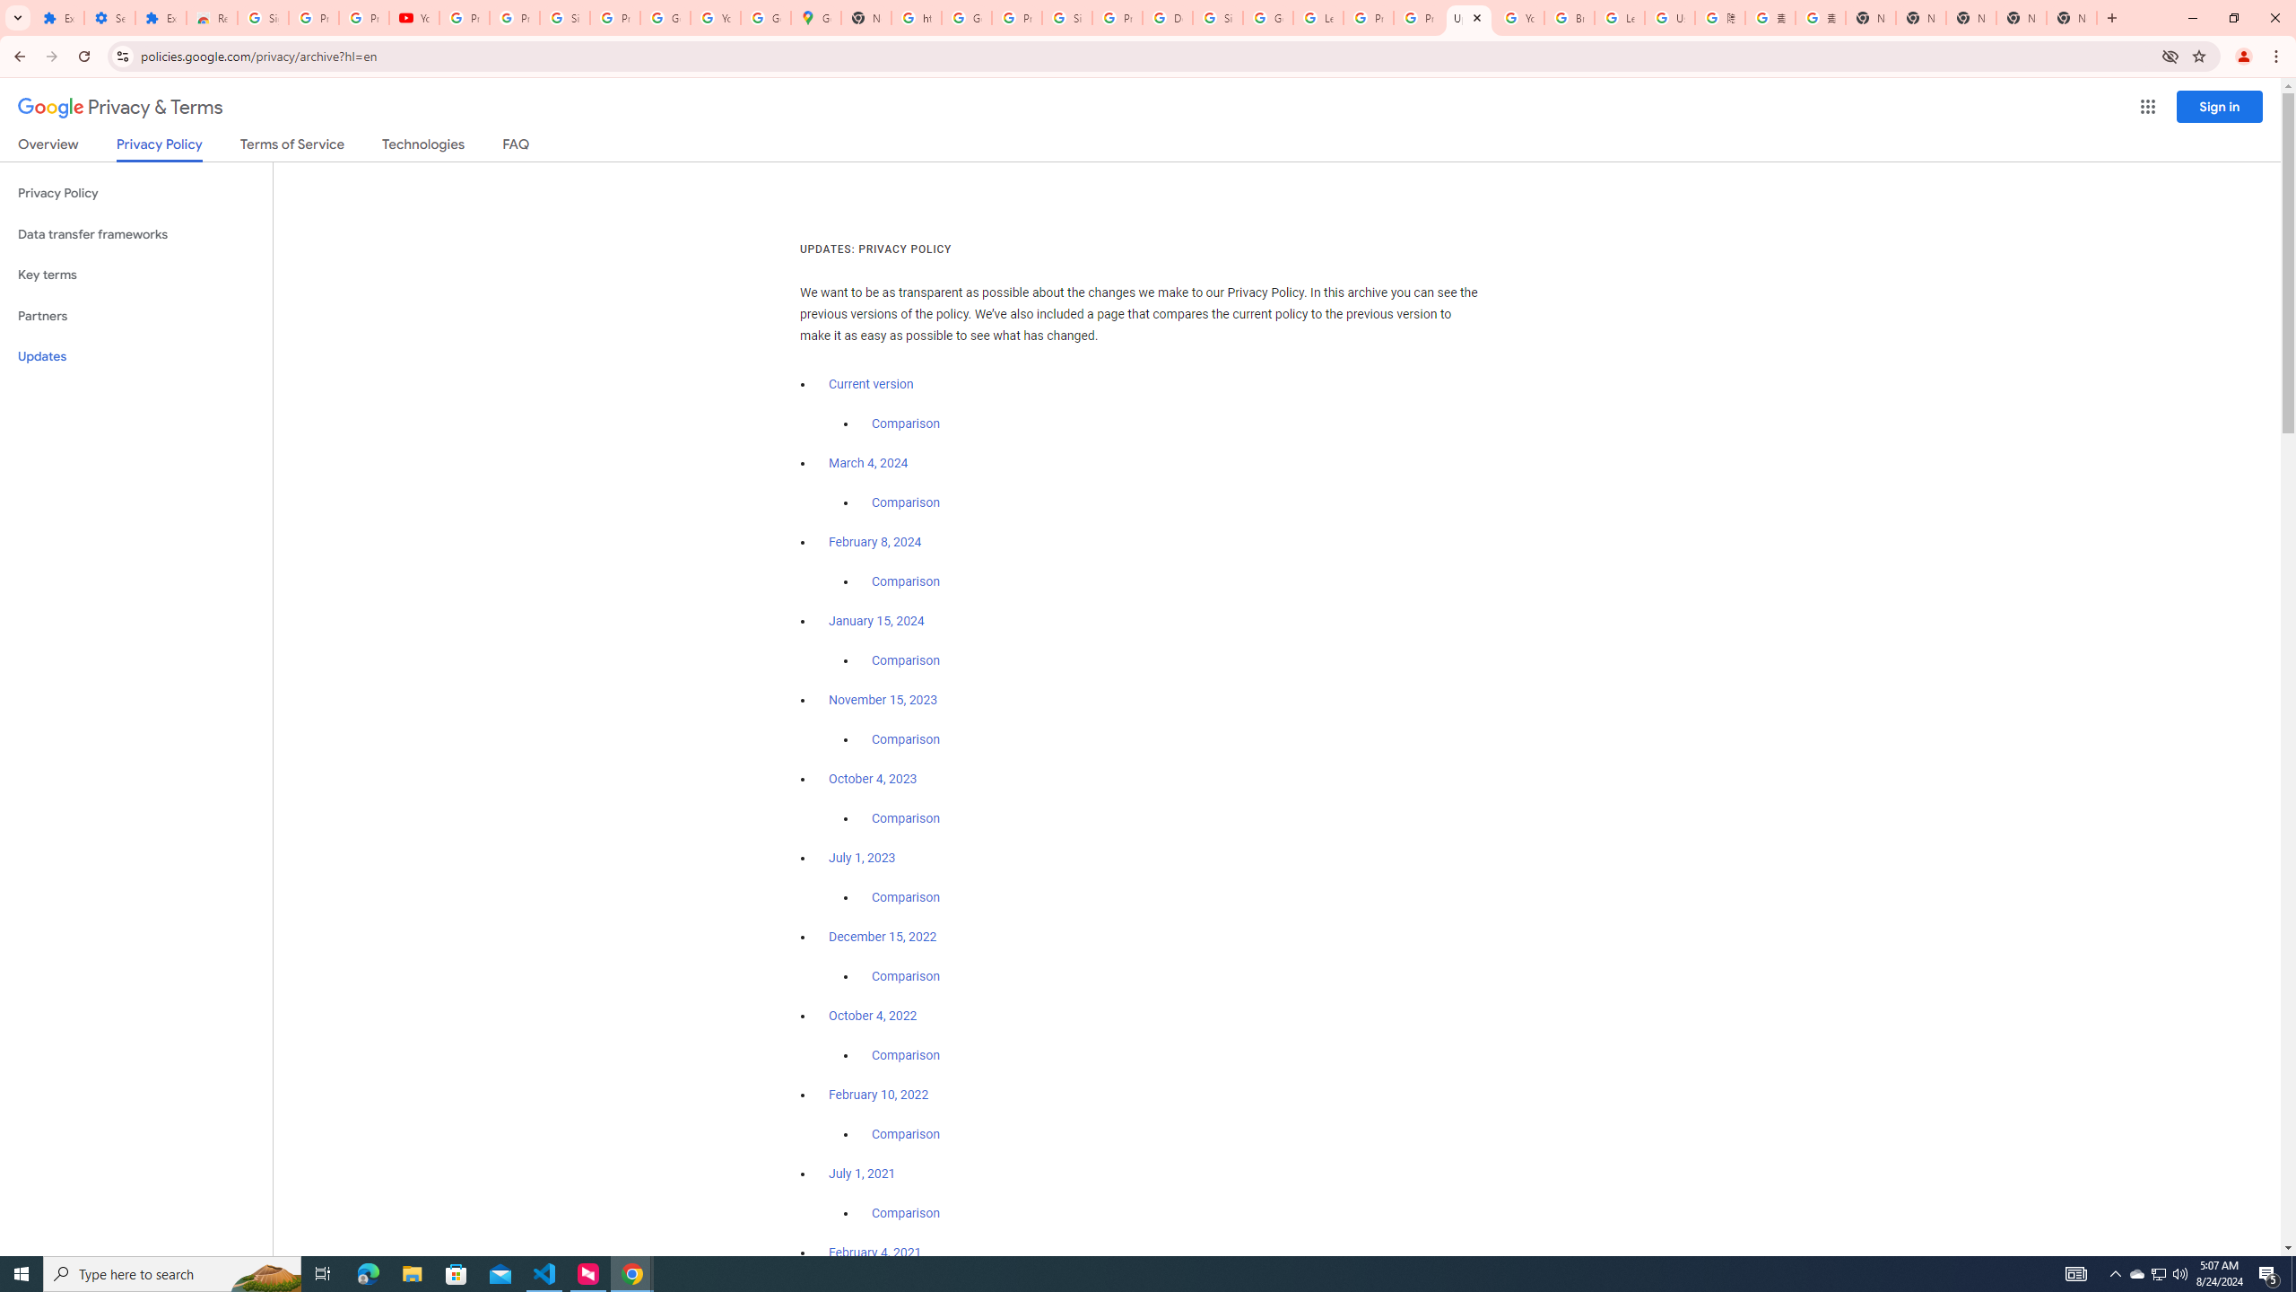 Image resolution: width=2296 pixels, height=1292 pixels. What do you see at coordinates (1167, 18) in the screenshot?
I see `Delete specific Google services or your Google Account` at bounding box center [1167, 18].